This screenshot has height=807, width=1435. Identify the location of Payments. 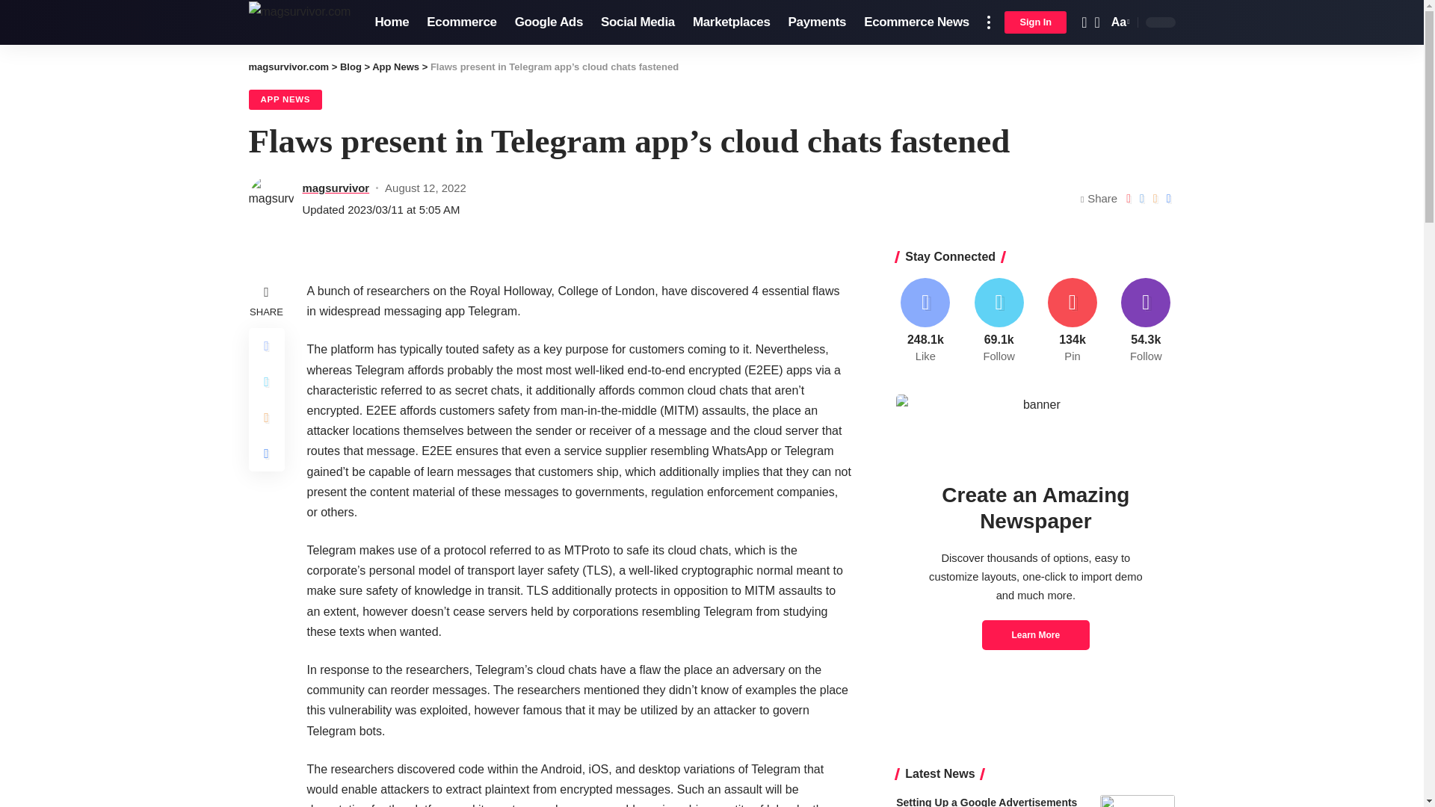
(817, 22).